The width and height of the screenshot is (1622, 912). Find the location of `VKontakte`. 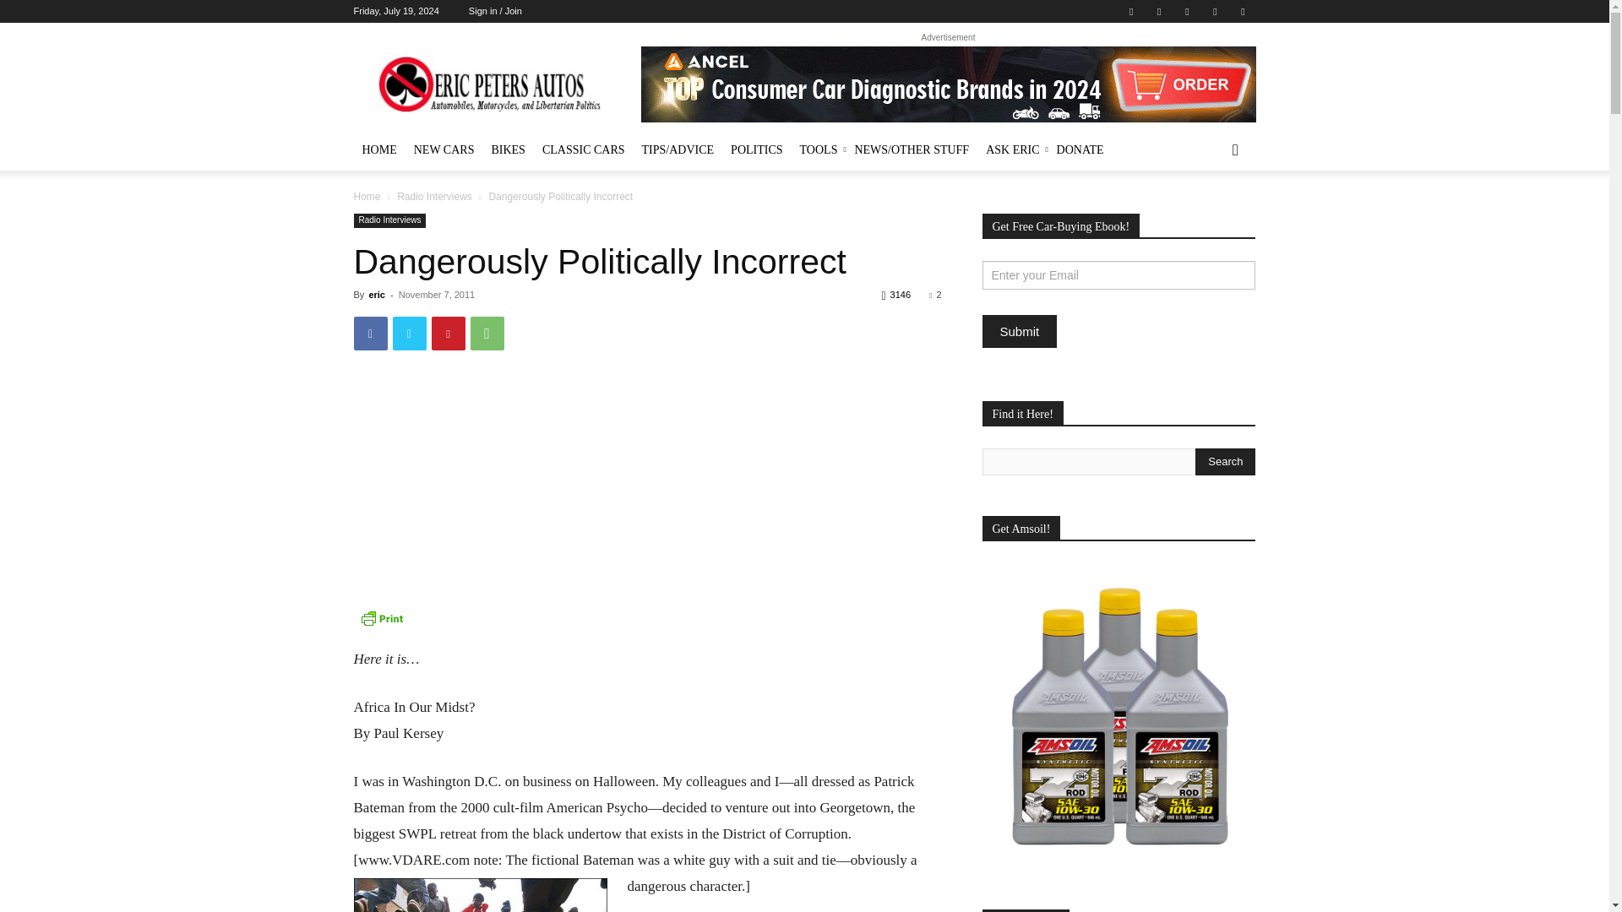

VKontakte is located at coordinates (1215, 12).